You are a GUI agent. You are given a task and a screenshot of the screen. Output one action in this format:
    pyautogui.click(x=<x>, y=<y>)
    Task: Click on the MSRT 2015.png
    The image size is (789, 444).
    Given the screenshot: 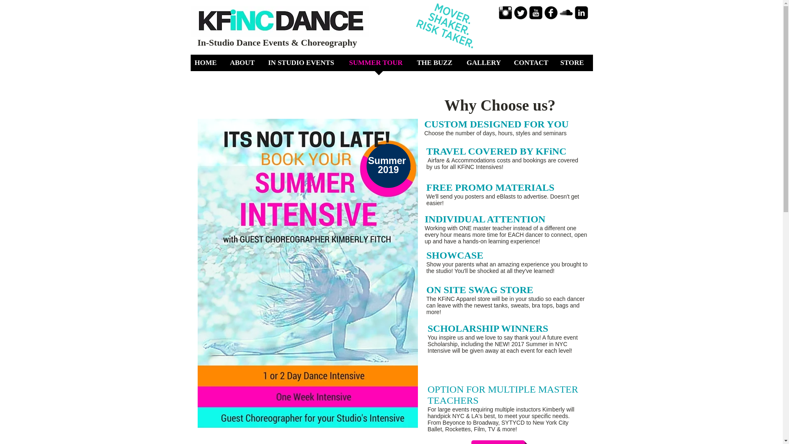 What is the action you would take?
    pyautogui.click(x=445, y=13)
    